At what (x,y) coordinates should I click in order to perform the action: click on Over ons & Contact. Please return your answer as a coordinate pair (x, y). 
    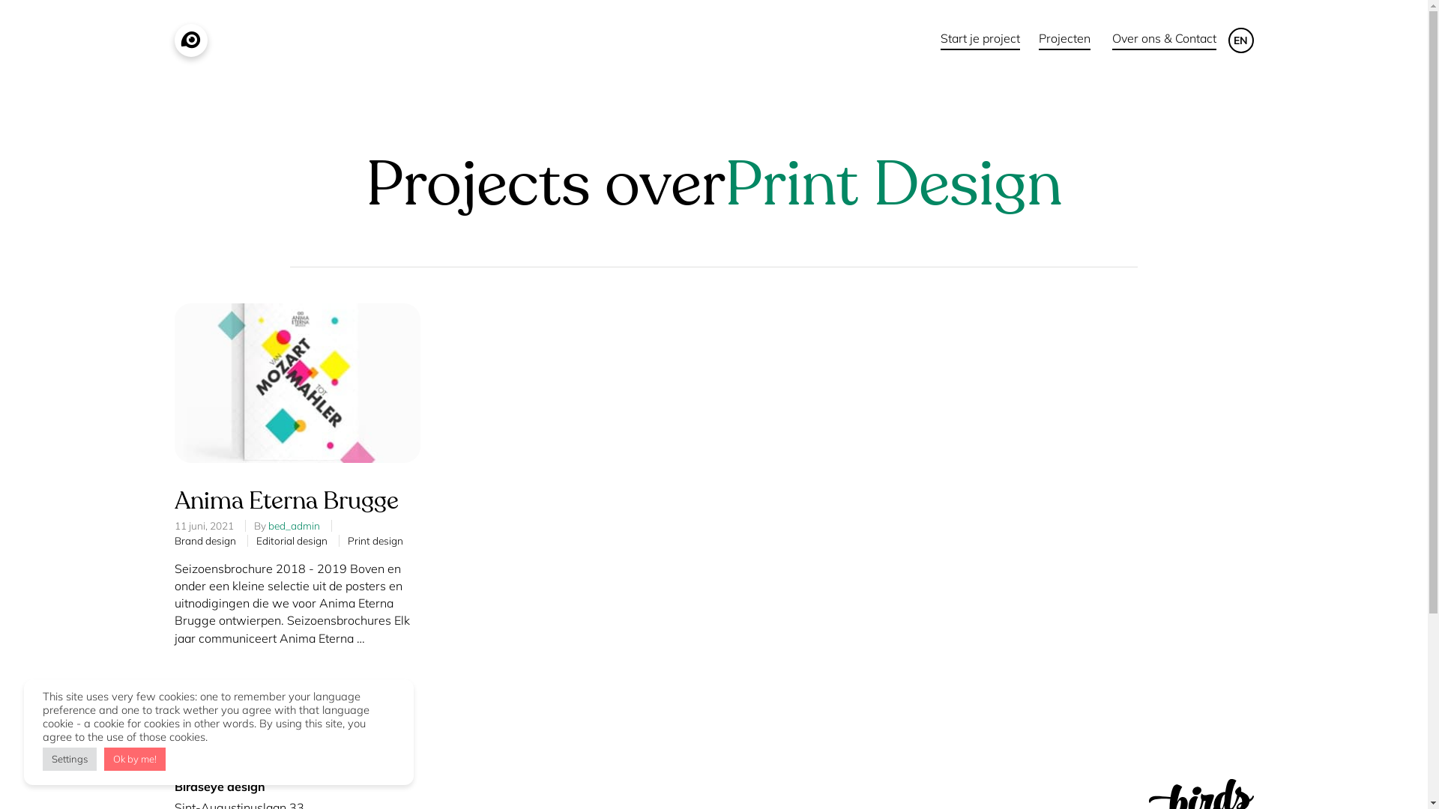
    Looking at the image, I should click on (1165, 40).